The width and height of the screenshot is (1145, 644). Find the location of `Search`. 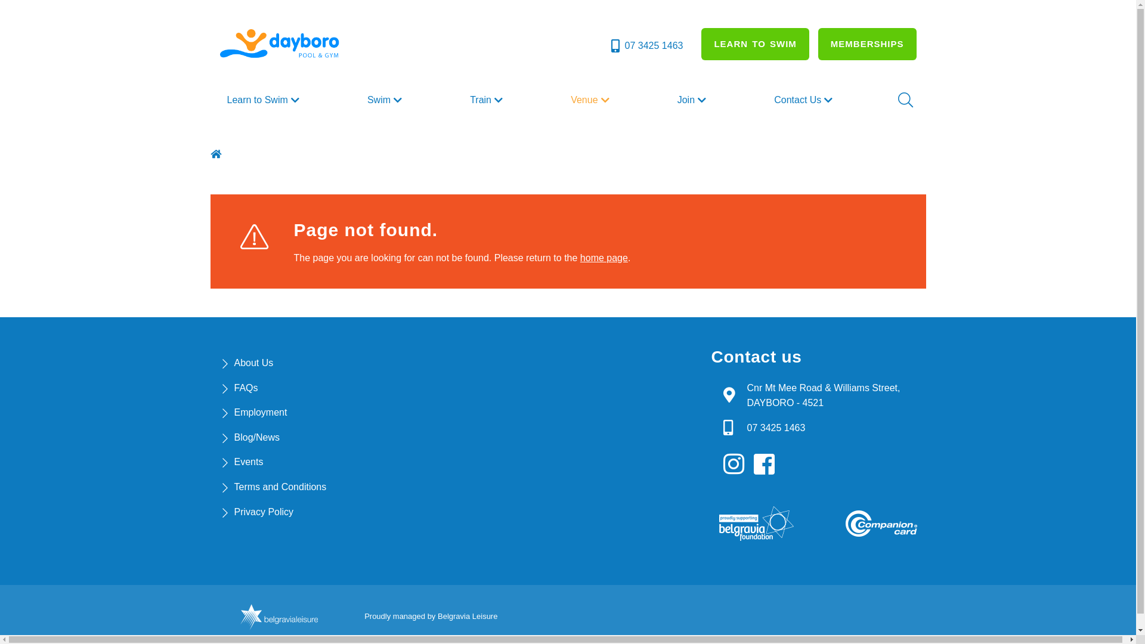

Search is located at coordinates (905, 100).